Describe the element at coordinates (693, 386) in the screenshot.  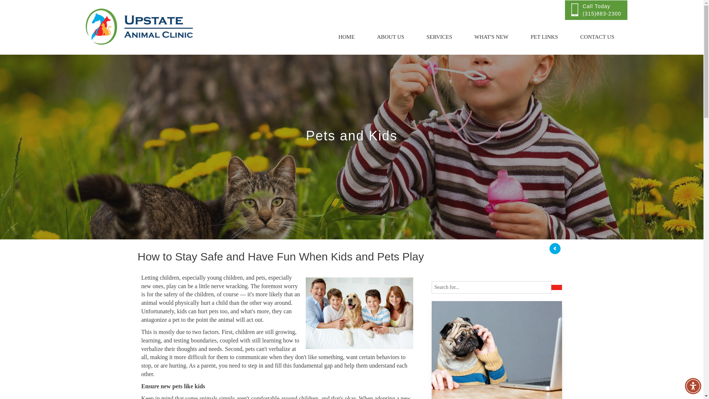
I see `Accessibility Menu` at that location.